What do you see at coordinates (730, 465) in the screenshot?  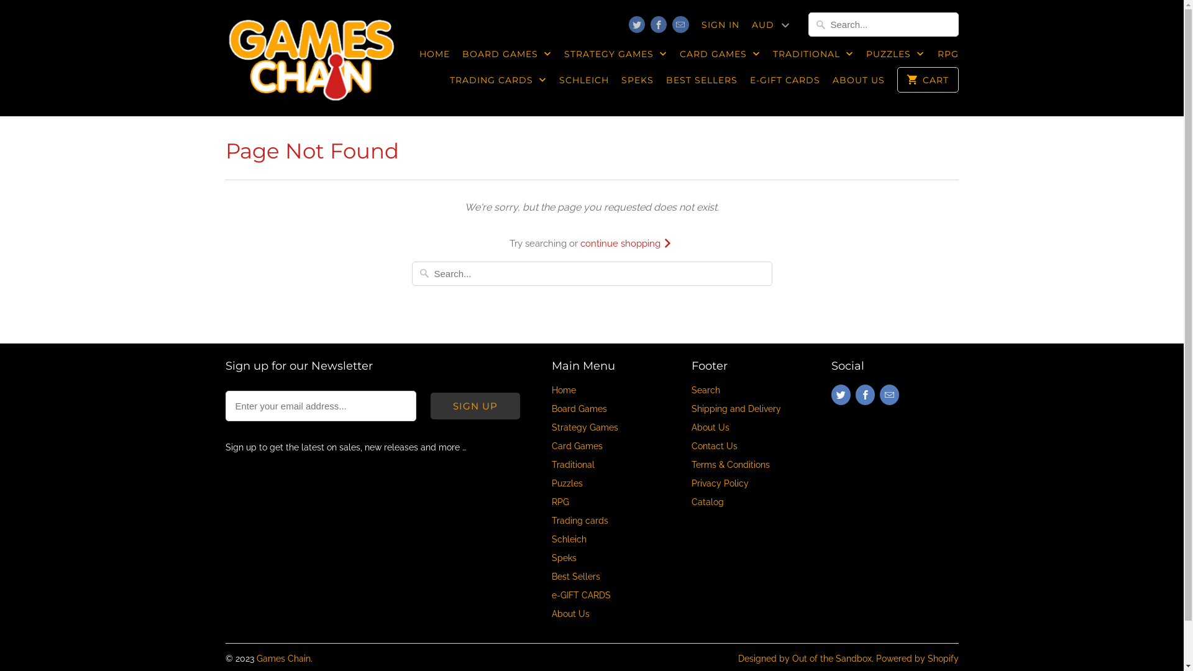 I see `Terms & Conditions` at bounding box center [730, 465].